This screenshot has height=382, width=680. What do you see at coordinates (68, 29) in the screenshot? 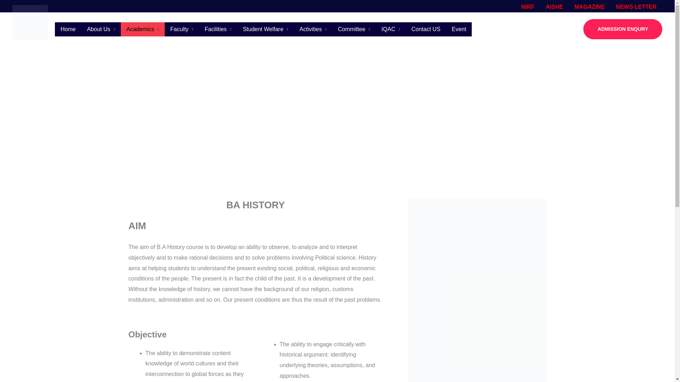
I see `Home` at bounding box center [68, 29].